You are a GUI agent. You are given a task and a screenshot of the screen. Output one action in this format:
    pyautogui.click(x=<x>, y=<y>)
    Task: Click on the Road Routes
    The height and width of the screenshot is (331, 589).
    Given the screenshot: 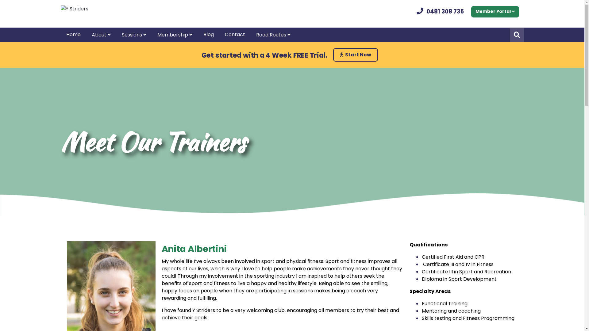 What is the action you would take?
    pyautogui.click(x=273, y=35)
    